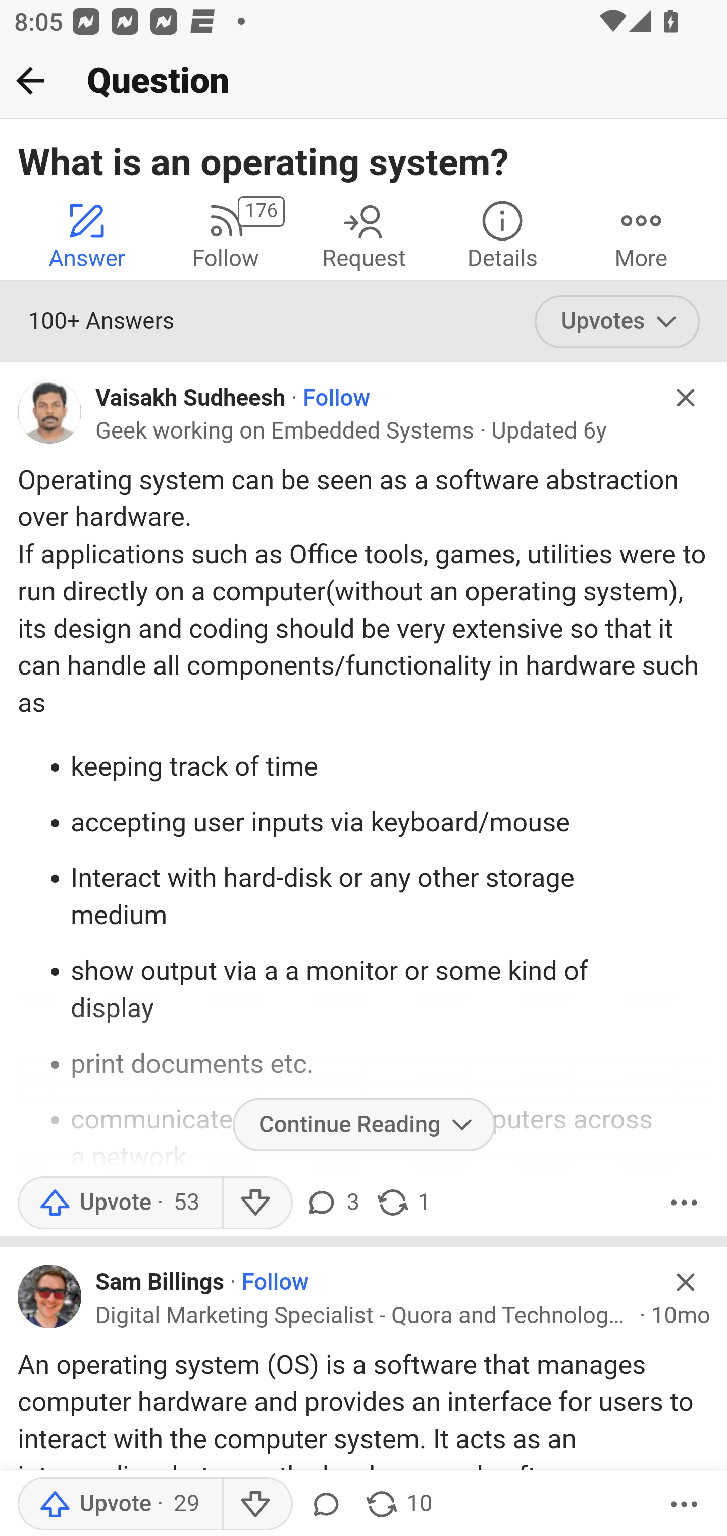  Describe the element at coordinates (50, 1295) in the screenshot. I see `Profile photo for Sam Billings` at that location.